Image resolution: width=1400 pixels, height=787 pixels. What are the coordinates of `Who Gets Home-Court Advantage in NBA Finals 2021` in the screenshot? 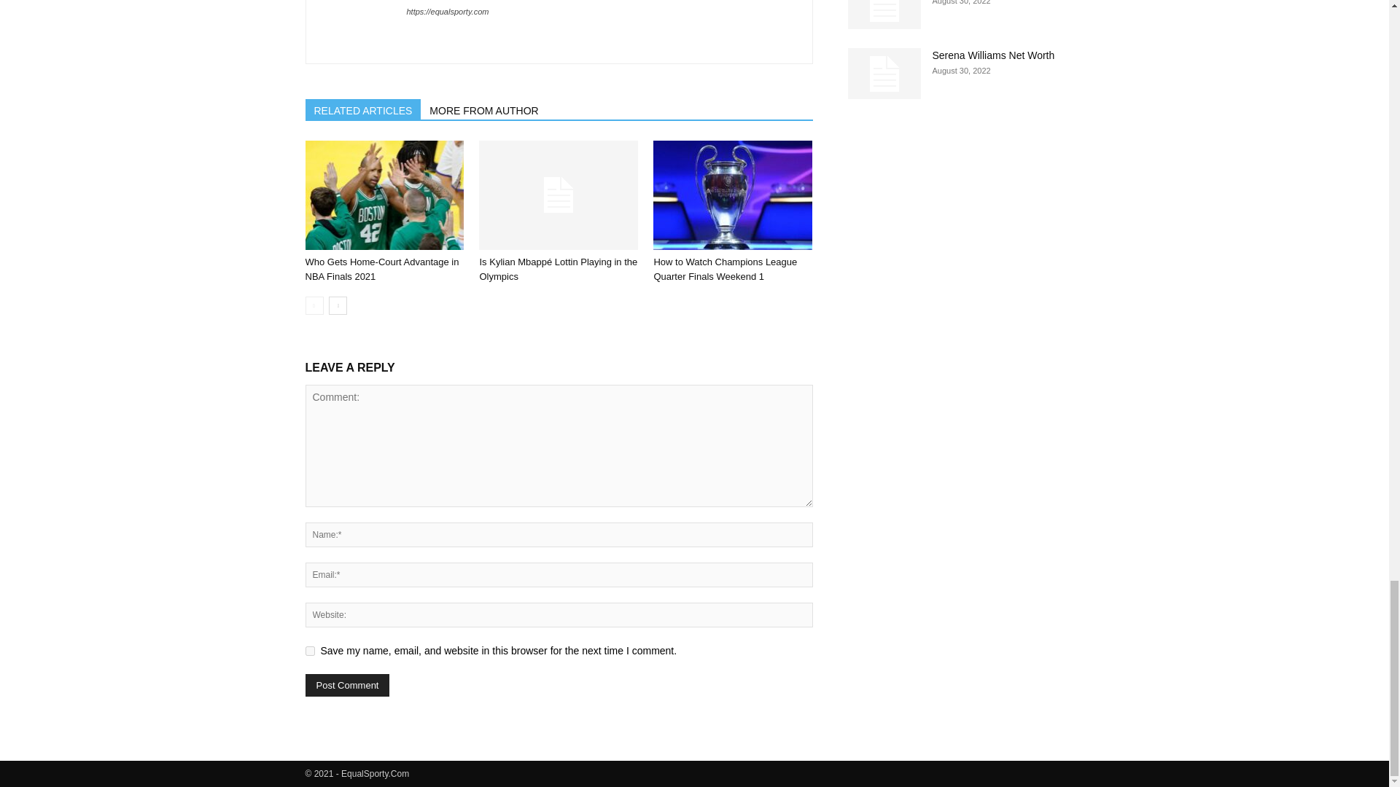 It's located at (382, 269).